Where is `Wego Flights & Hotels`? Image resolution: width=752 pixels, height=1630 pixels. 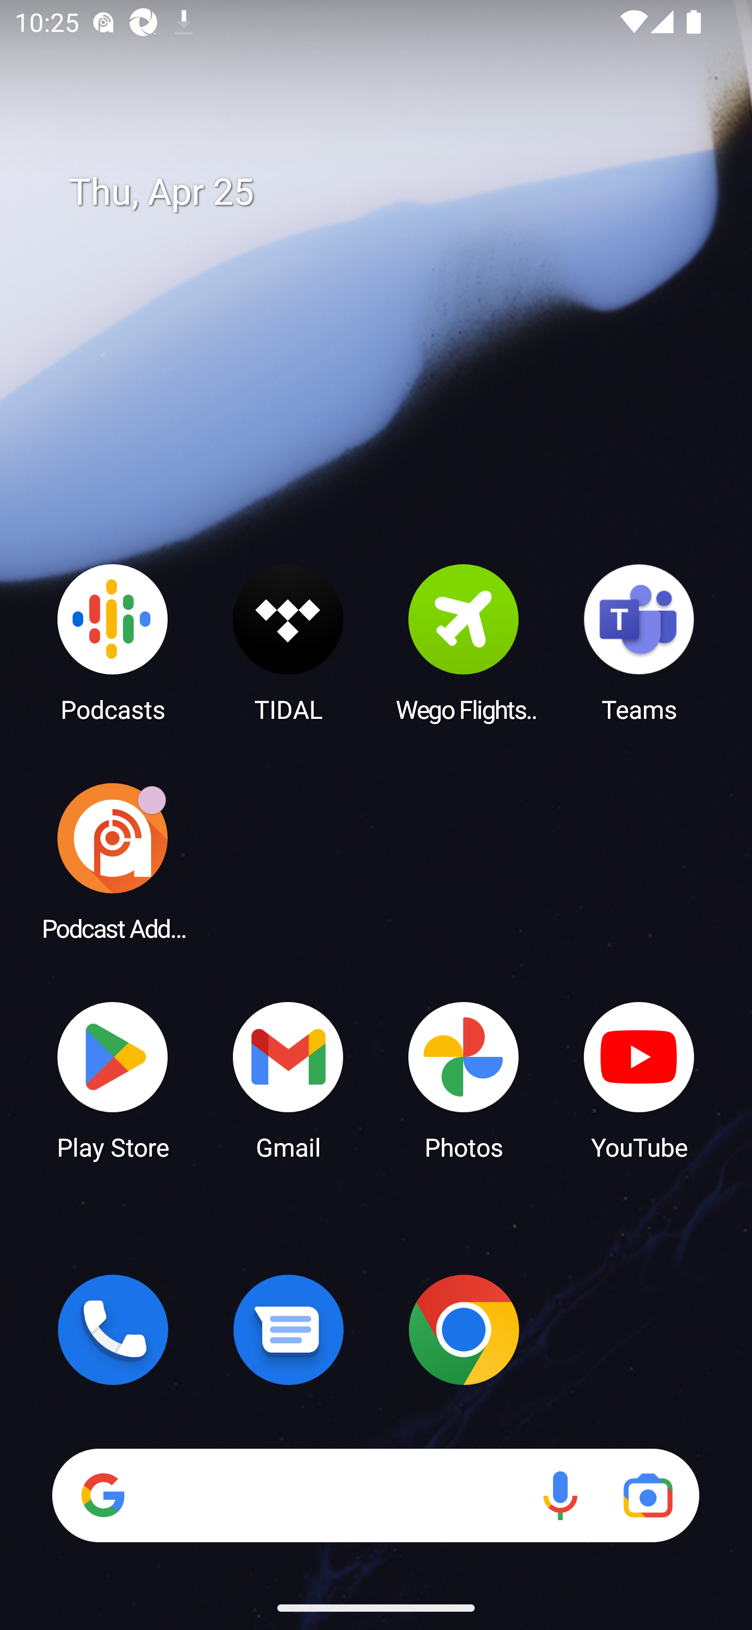 Wego Flights & Hotels is located at coordinates (464, 642).